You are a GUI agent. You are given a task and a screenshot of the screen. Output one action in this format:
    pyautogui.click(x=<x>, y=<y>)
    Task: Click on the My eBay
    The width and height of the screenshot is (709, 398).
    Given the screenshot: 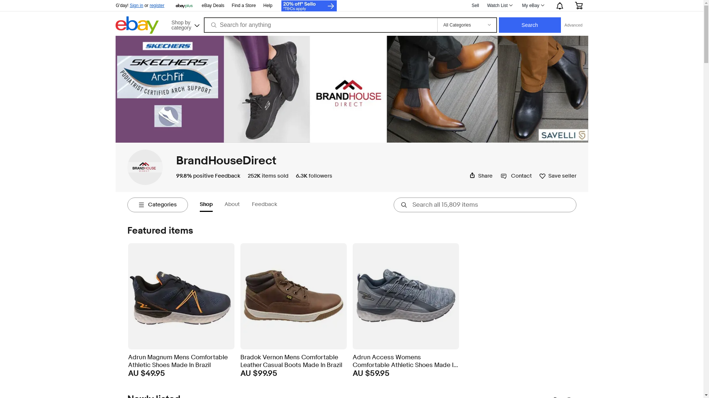 What is the action you would take?
    pyautogui.click(x=533, y=6)
    